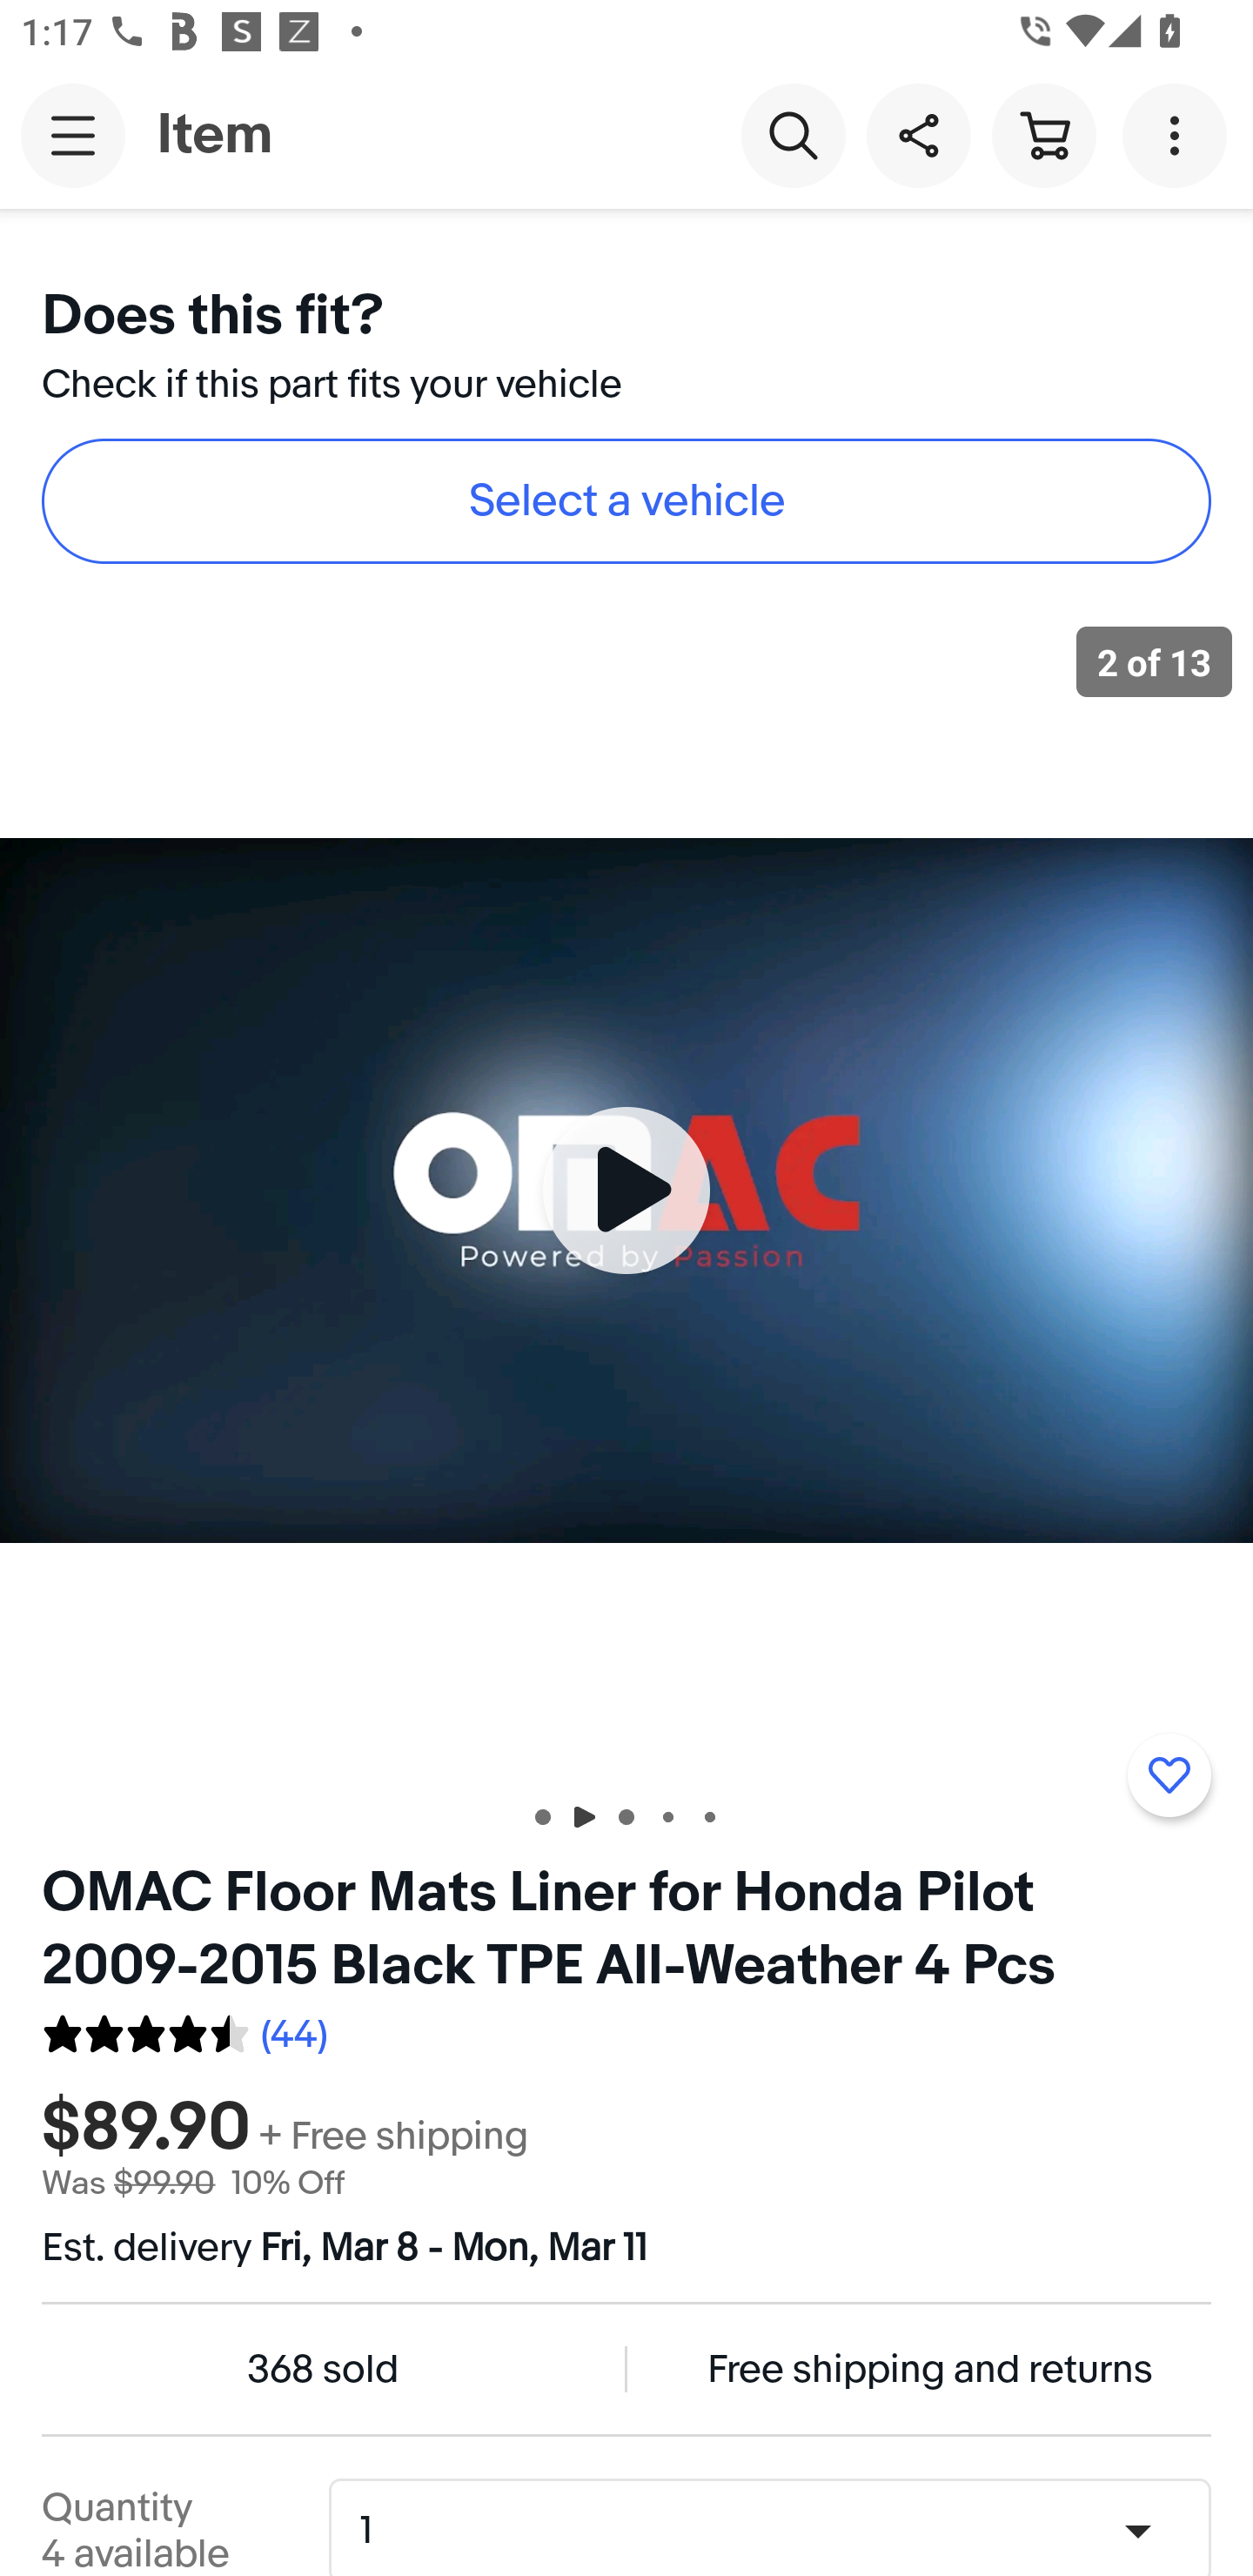  I want to click on Item image 2 of 13, plays video, so click(626, 1190).